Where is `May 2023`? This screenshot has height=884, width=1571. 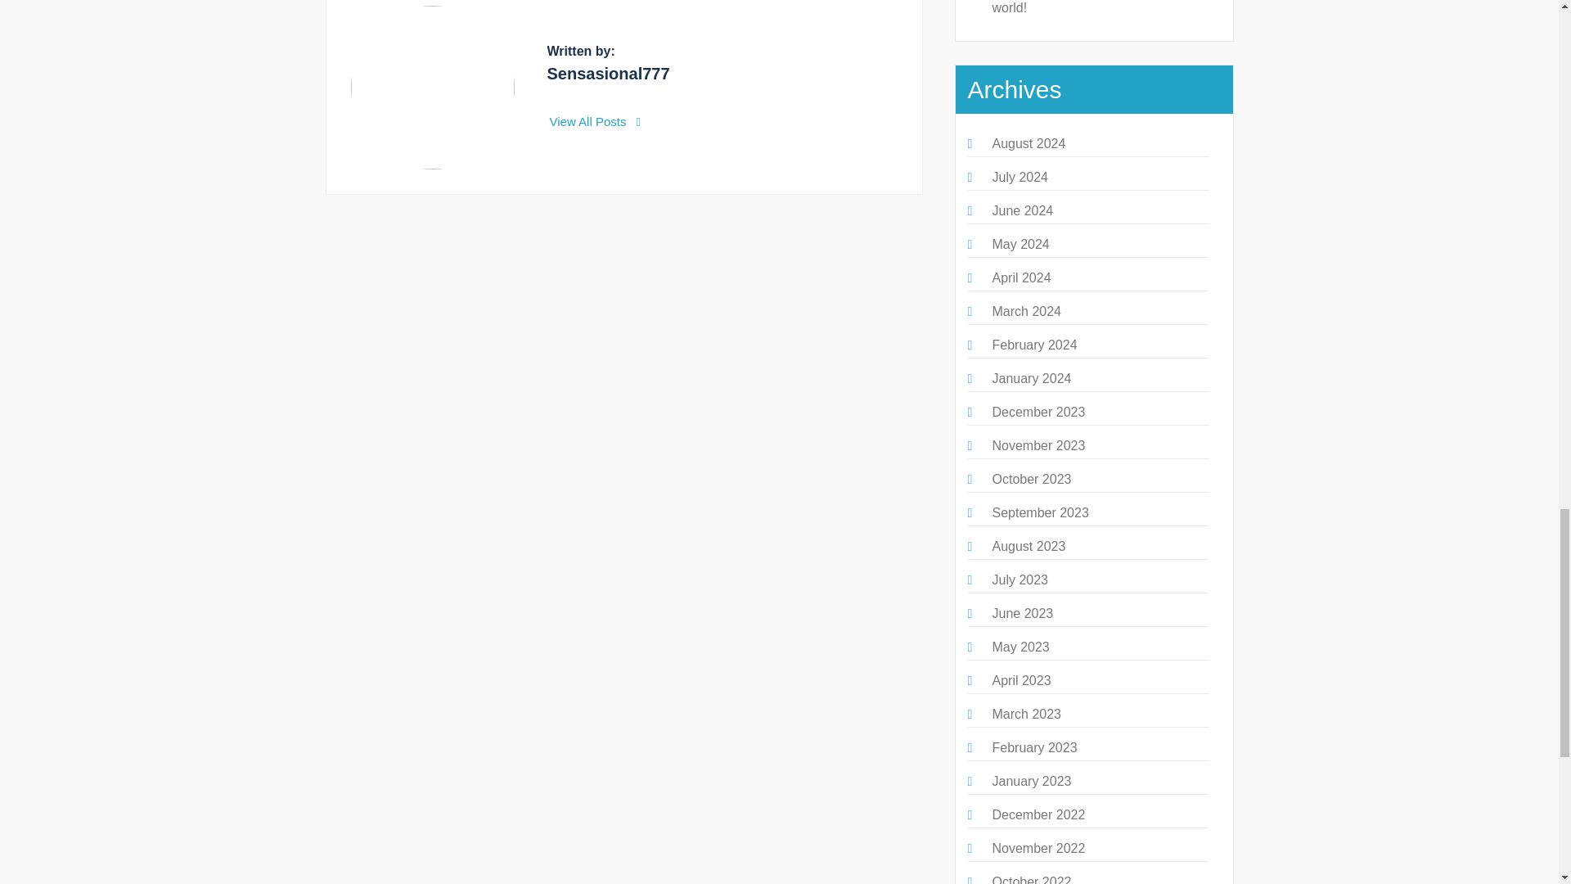
May 2023 is located at coordinates (1020, 647).